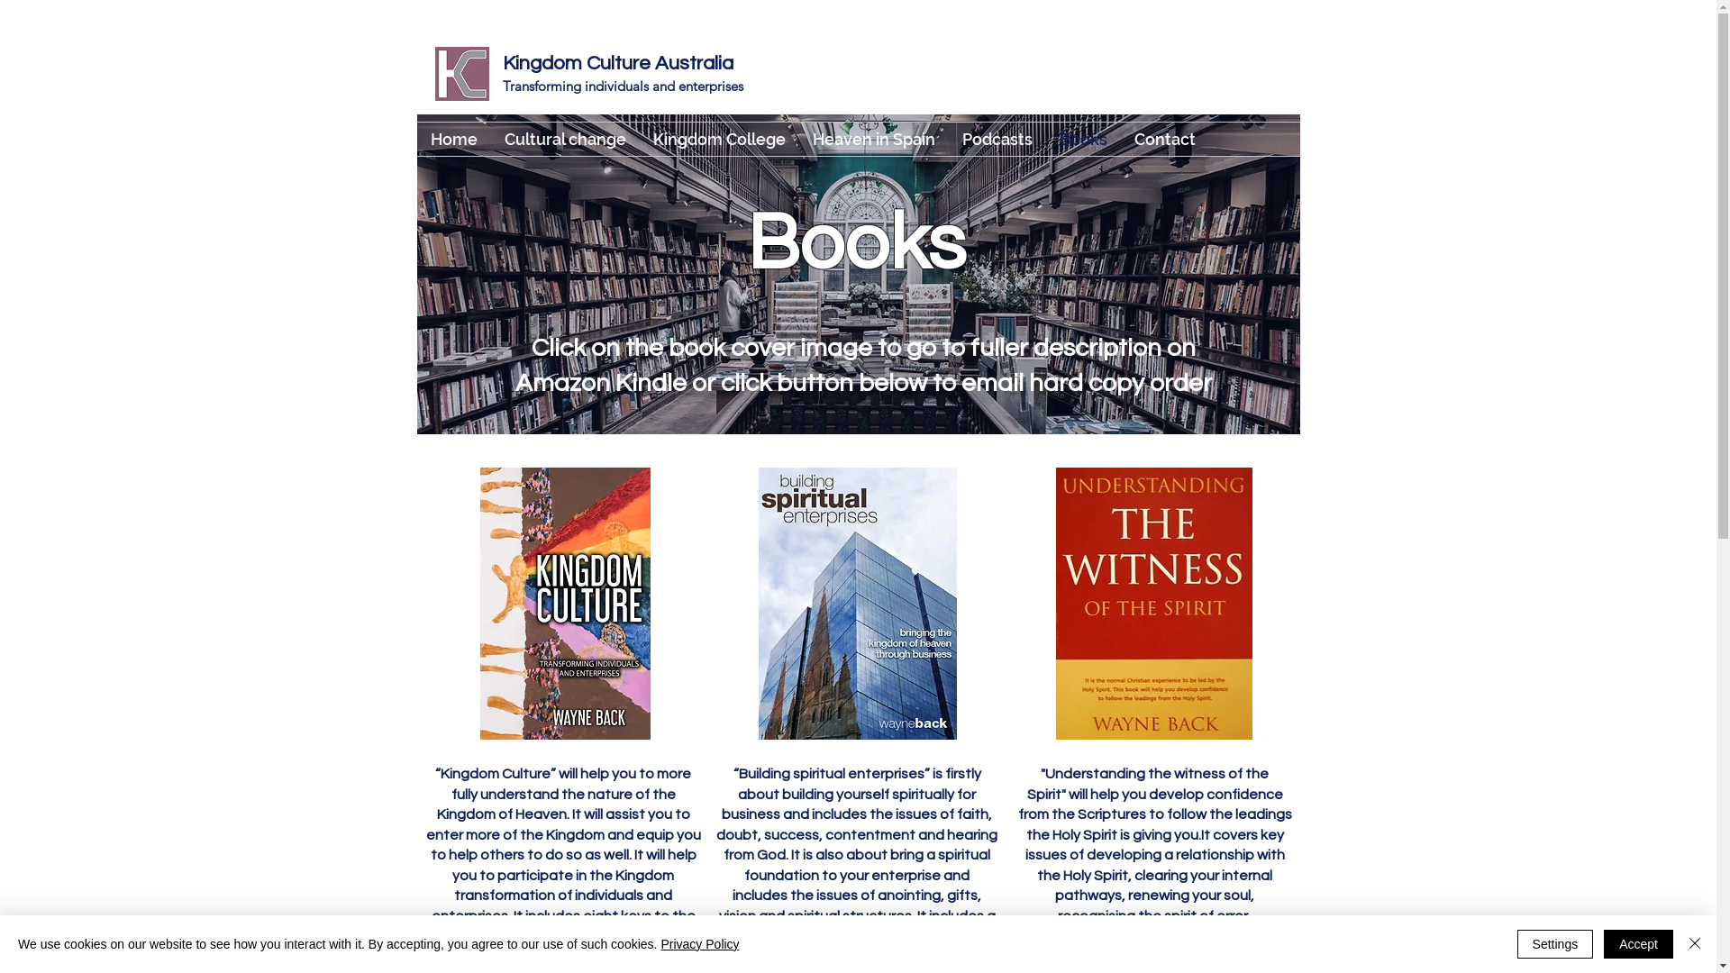  What do you see at coordinates (564, 139) in the screenshot?
I see `Cultural change` at bounding box center [564, 139].